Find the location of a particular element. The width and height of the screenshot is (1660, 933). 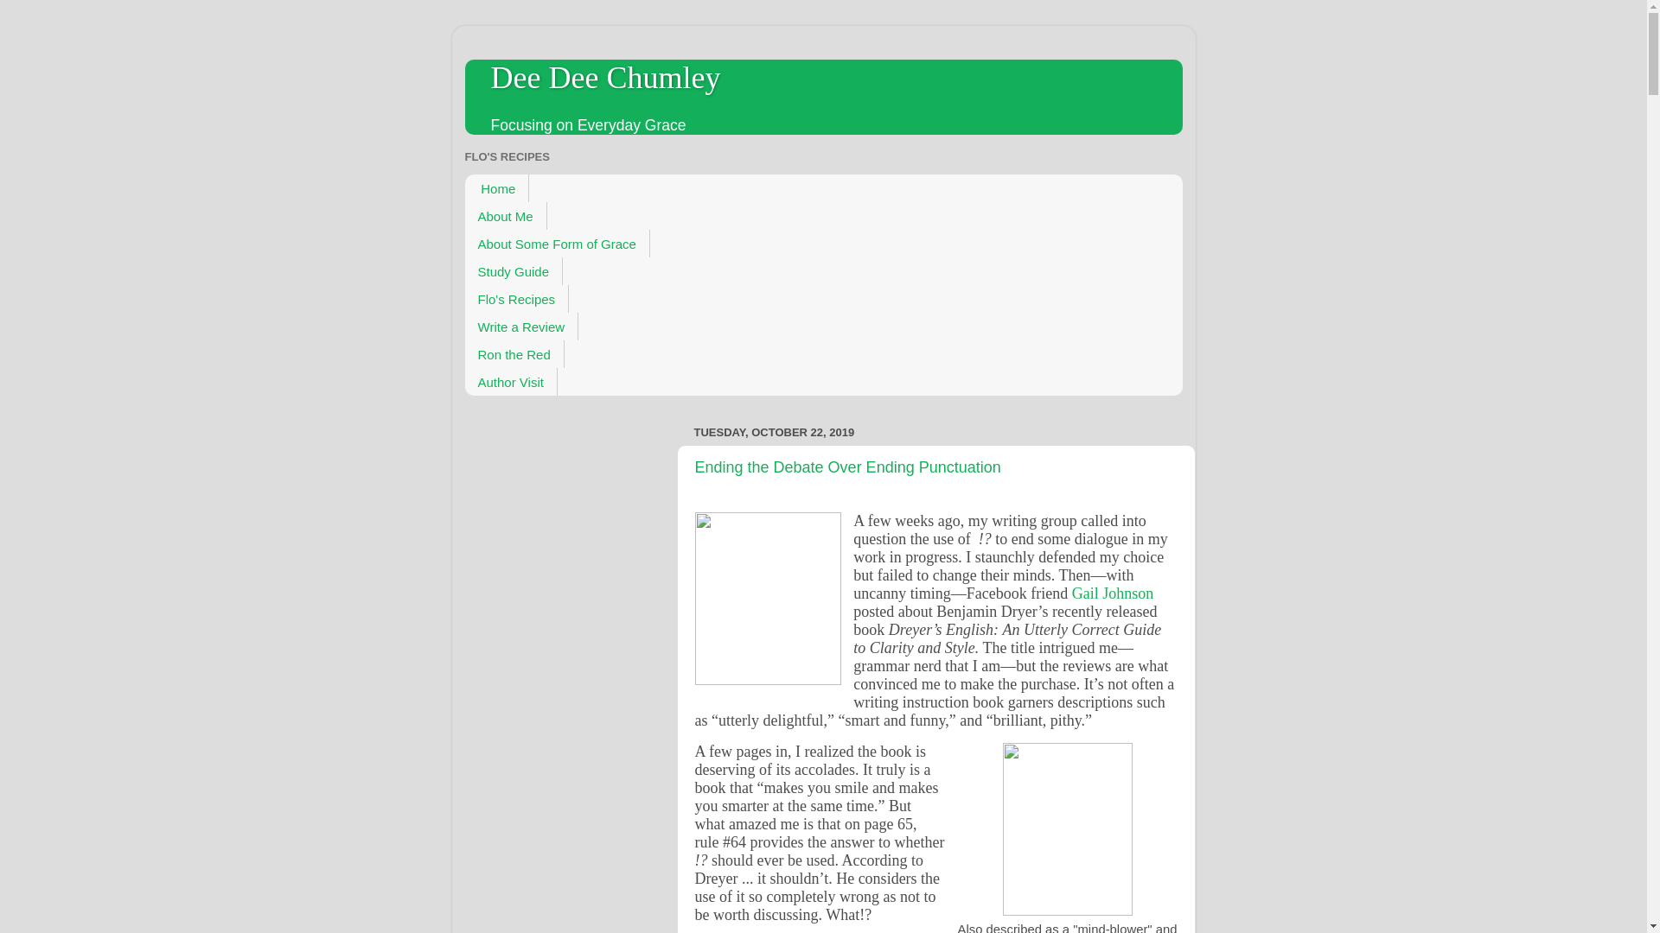

About Some Form of Grace is located at coordinates (557, 244).